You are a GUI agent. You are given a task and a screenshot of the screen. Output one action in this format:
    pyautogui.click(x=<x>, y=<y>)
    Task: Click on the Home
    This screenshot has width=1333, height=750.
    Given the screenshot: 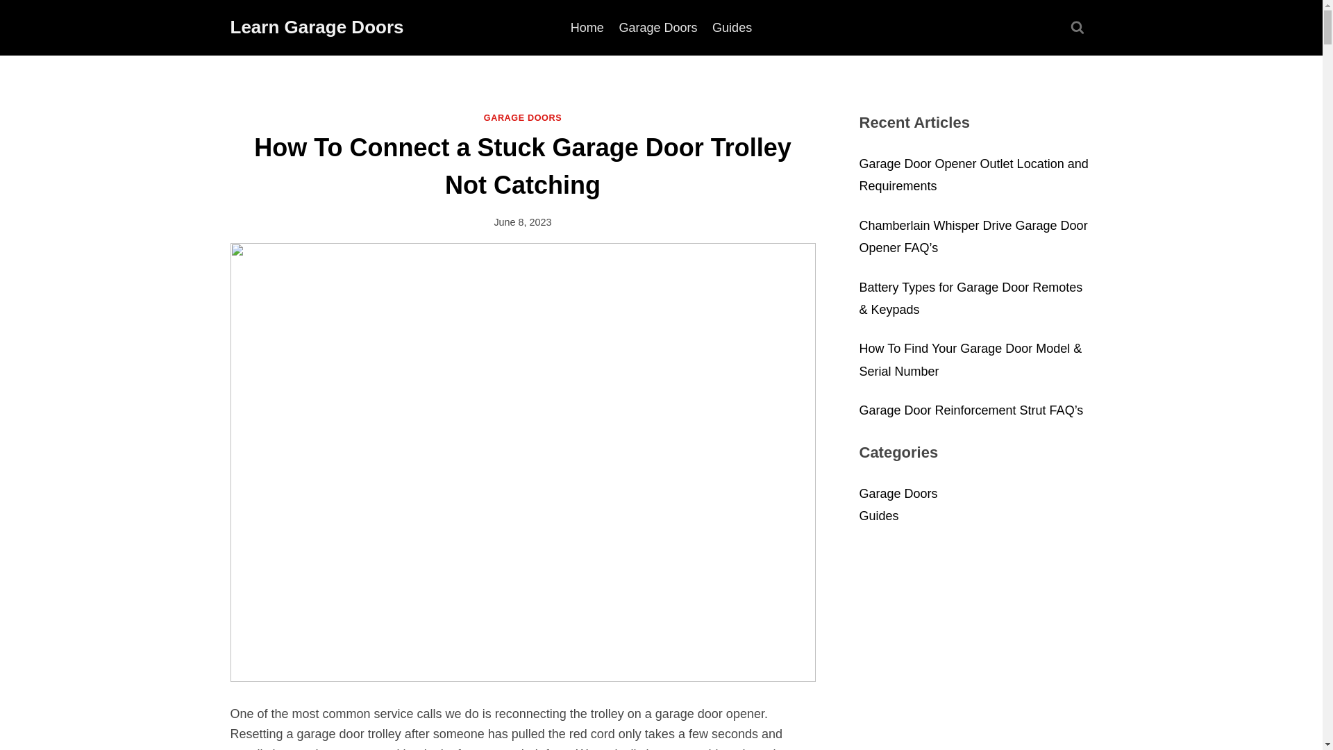 What is the action you would take?
    pyautogui.click(x=587, y=28)
    